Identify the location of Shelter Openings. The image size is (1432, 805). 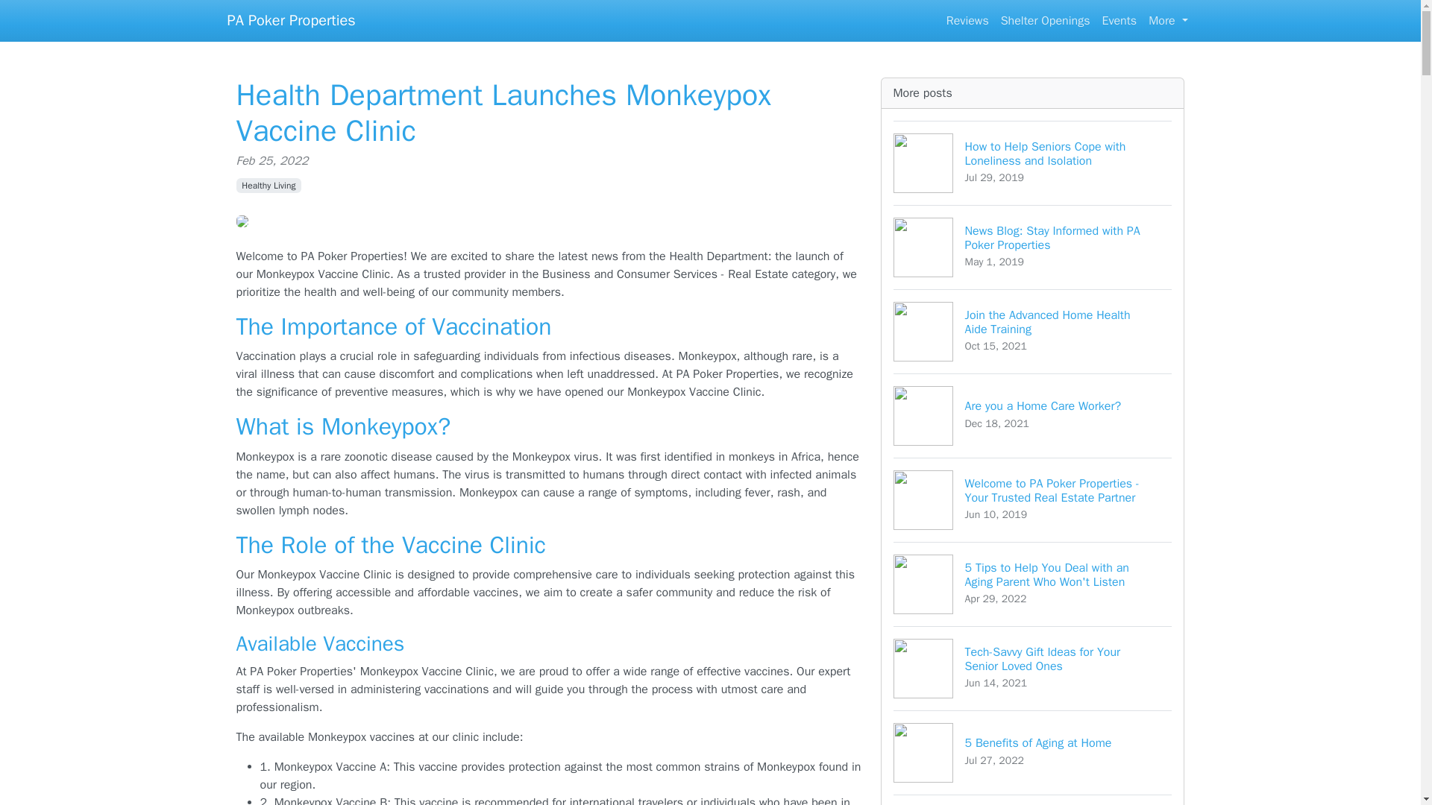
(1119, 20).